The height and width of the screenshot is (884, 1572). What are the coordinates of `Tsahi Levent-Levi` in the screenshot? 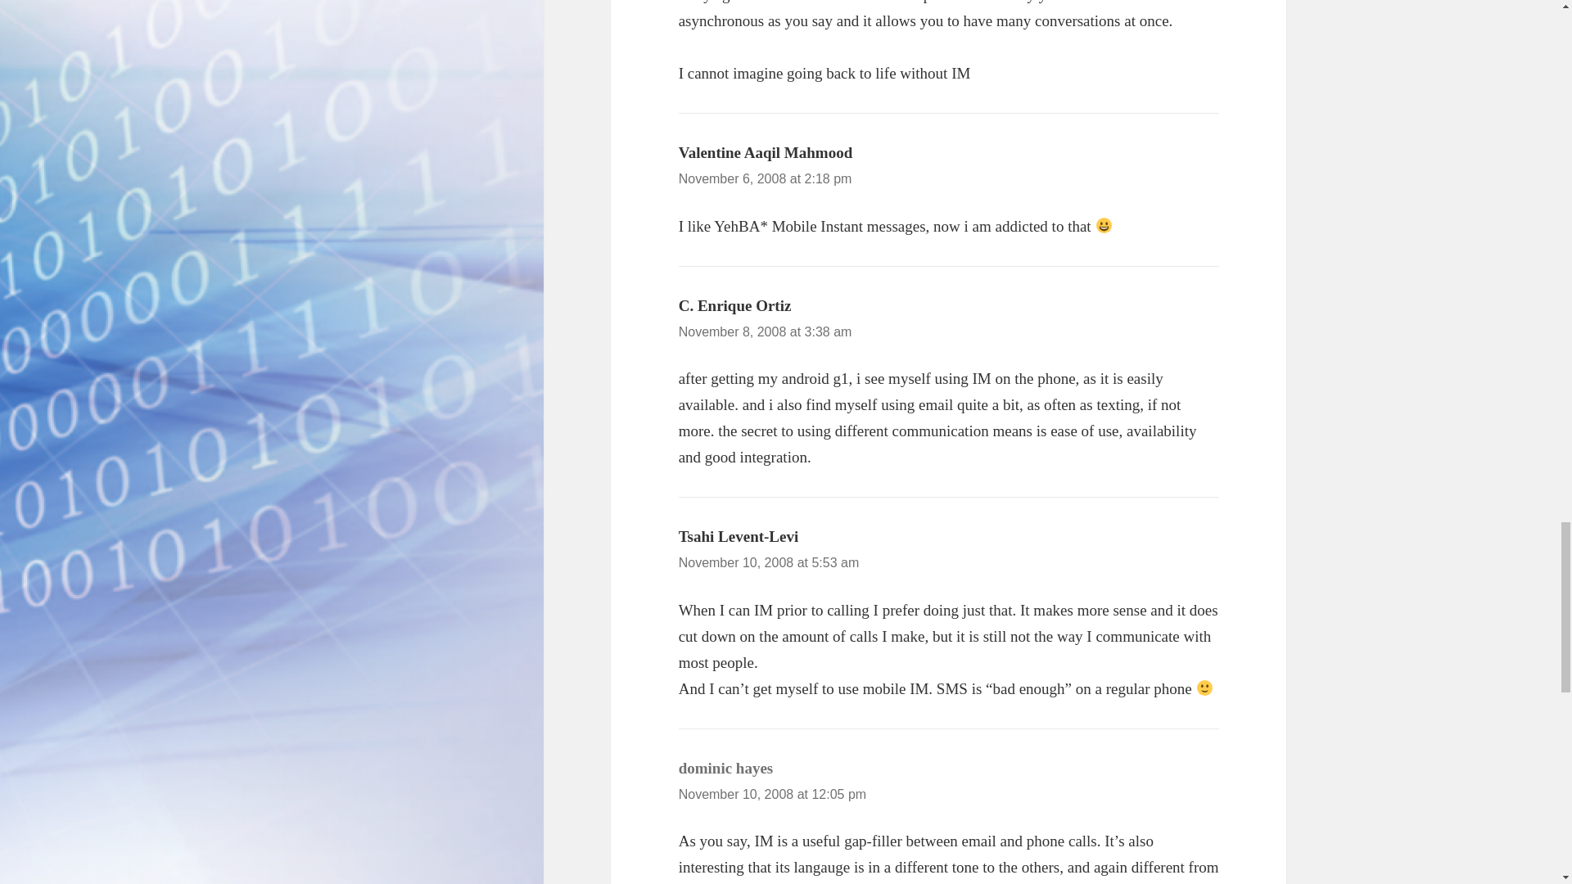 It's located at (739, 536).